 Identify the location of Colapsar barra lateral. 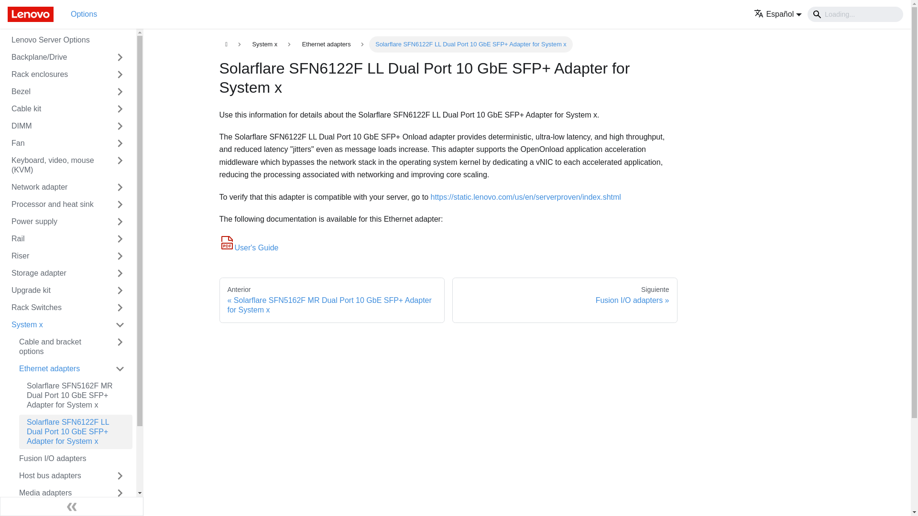
(72, 506).